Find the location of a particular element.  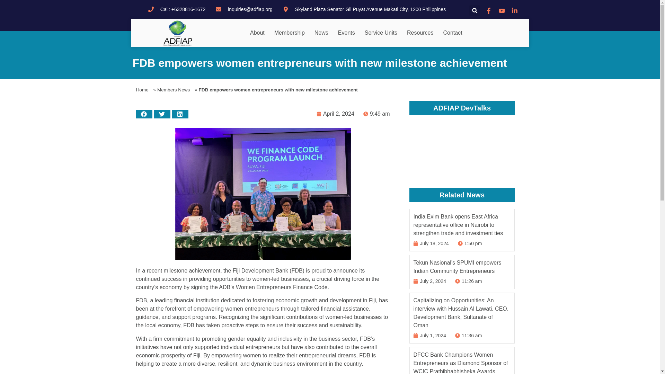

Resources is located at coordinates (422, 33).